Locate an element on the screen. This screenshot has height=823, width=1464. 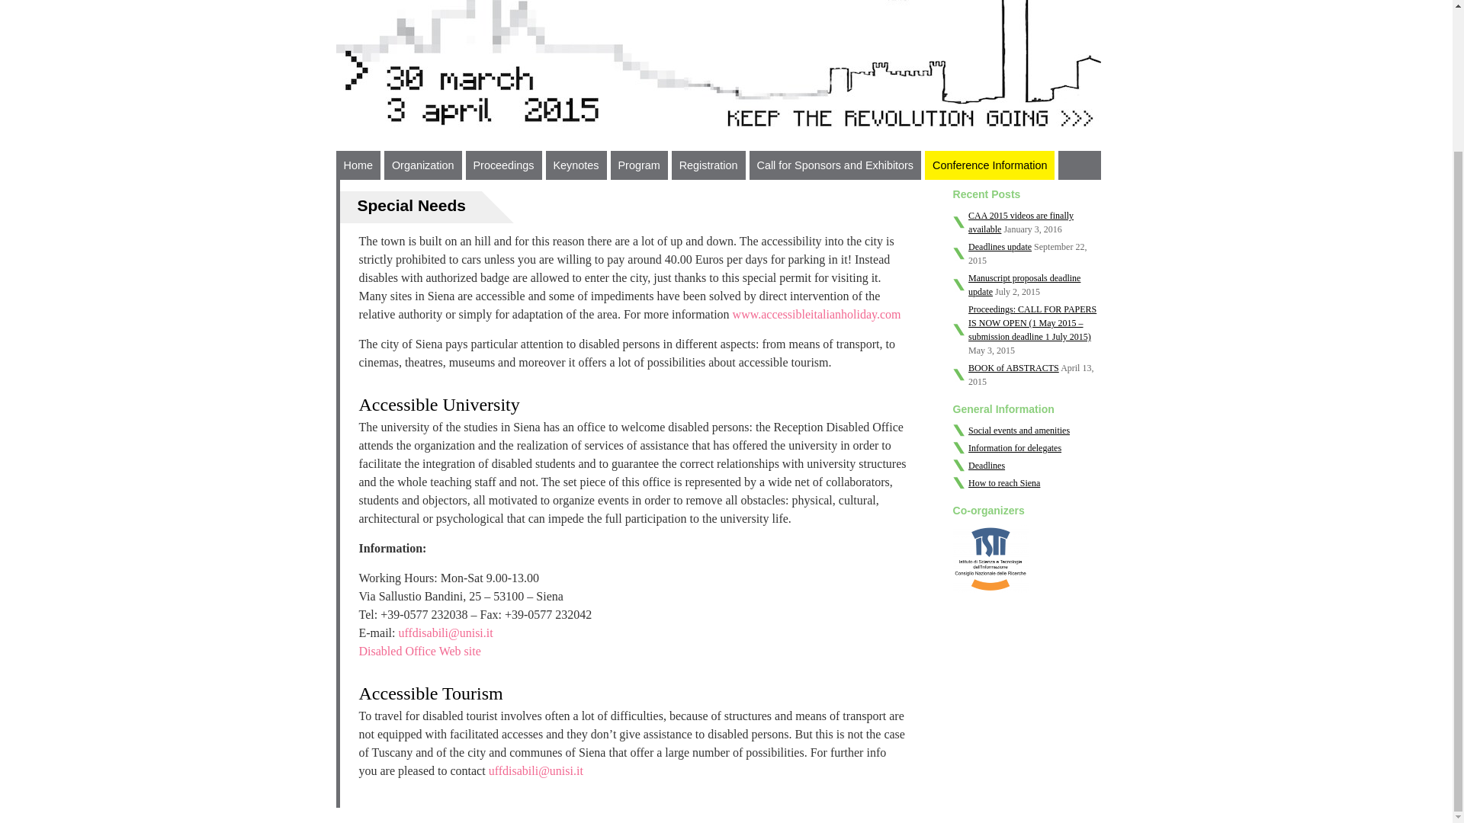
Home is located at coordinates (357, 165).